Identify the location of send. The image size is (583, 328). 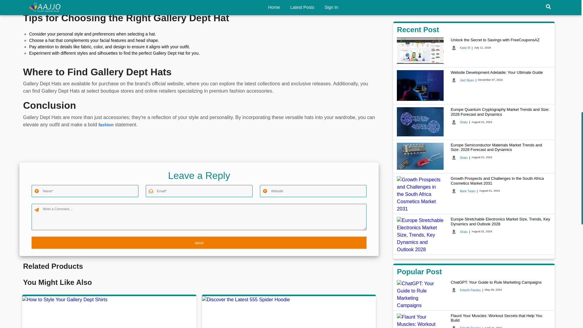
(199, 242).